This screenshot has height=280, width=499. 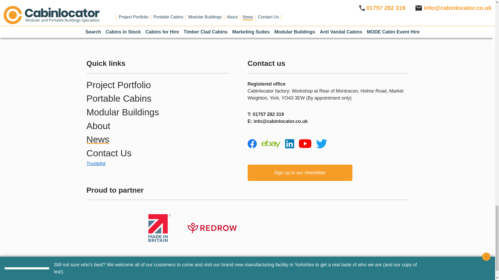 I want to click on LinkedIn icon, so click(x=289, y=144).